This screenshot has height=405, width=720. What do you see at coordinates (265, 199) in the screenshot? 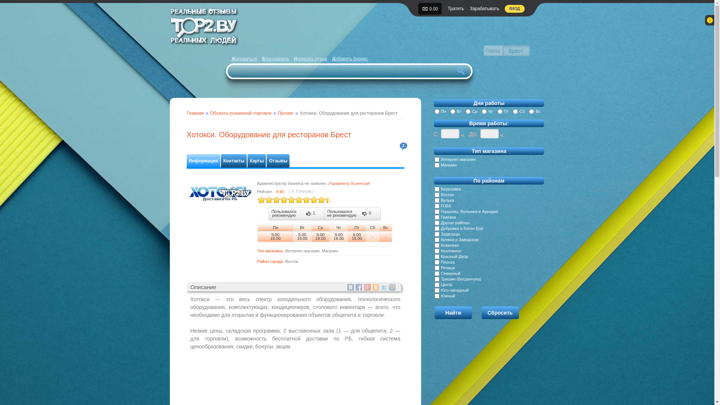
I see `2` at bounding box center [265, 199].